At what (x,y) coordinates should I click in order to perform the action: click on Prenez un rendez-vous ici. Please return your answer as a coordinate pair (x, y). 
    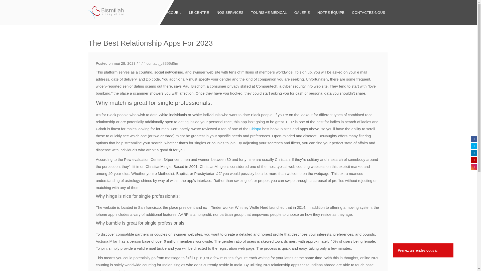
    Looking at the image, I should click on (423, 250).